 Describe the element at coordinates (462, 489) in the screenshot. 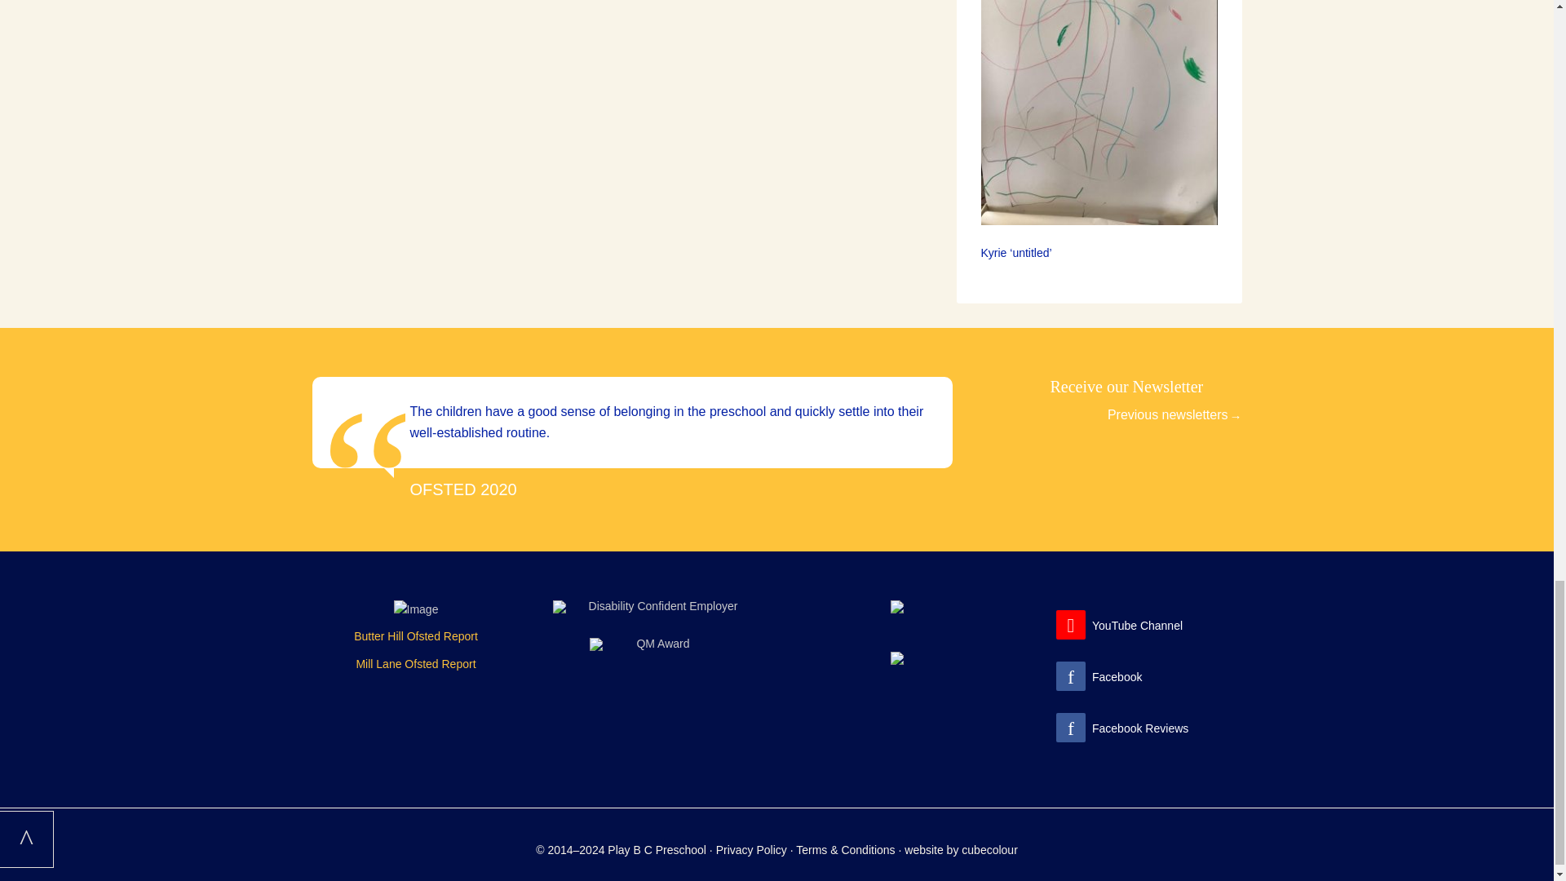

I see `OFSTED 2020` at that location.